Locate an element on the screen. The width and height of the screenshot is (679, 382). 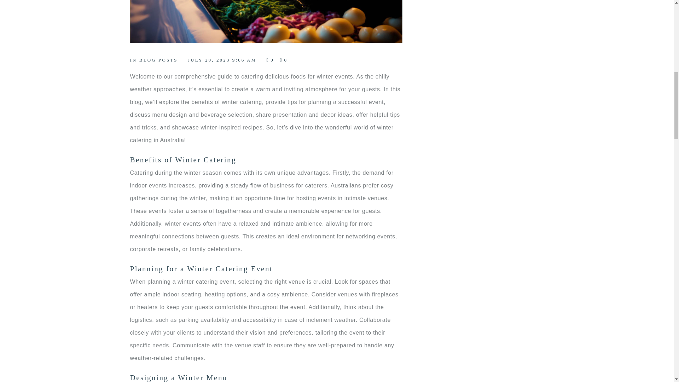
0 is located at coordinates (270, 60).